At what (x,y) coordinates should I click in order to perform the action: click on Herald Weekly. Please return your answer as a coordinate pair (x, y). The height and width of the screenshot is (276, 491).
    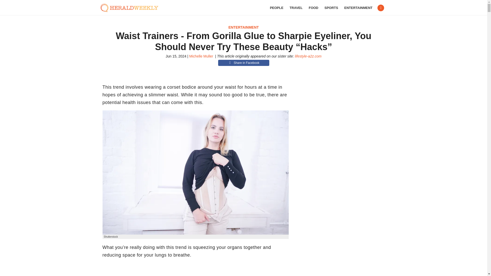
    Looking at the image, I should click on (132, 8).